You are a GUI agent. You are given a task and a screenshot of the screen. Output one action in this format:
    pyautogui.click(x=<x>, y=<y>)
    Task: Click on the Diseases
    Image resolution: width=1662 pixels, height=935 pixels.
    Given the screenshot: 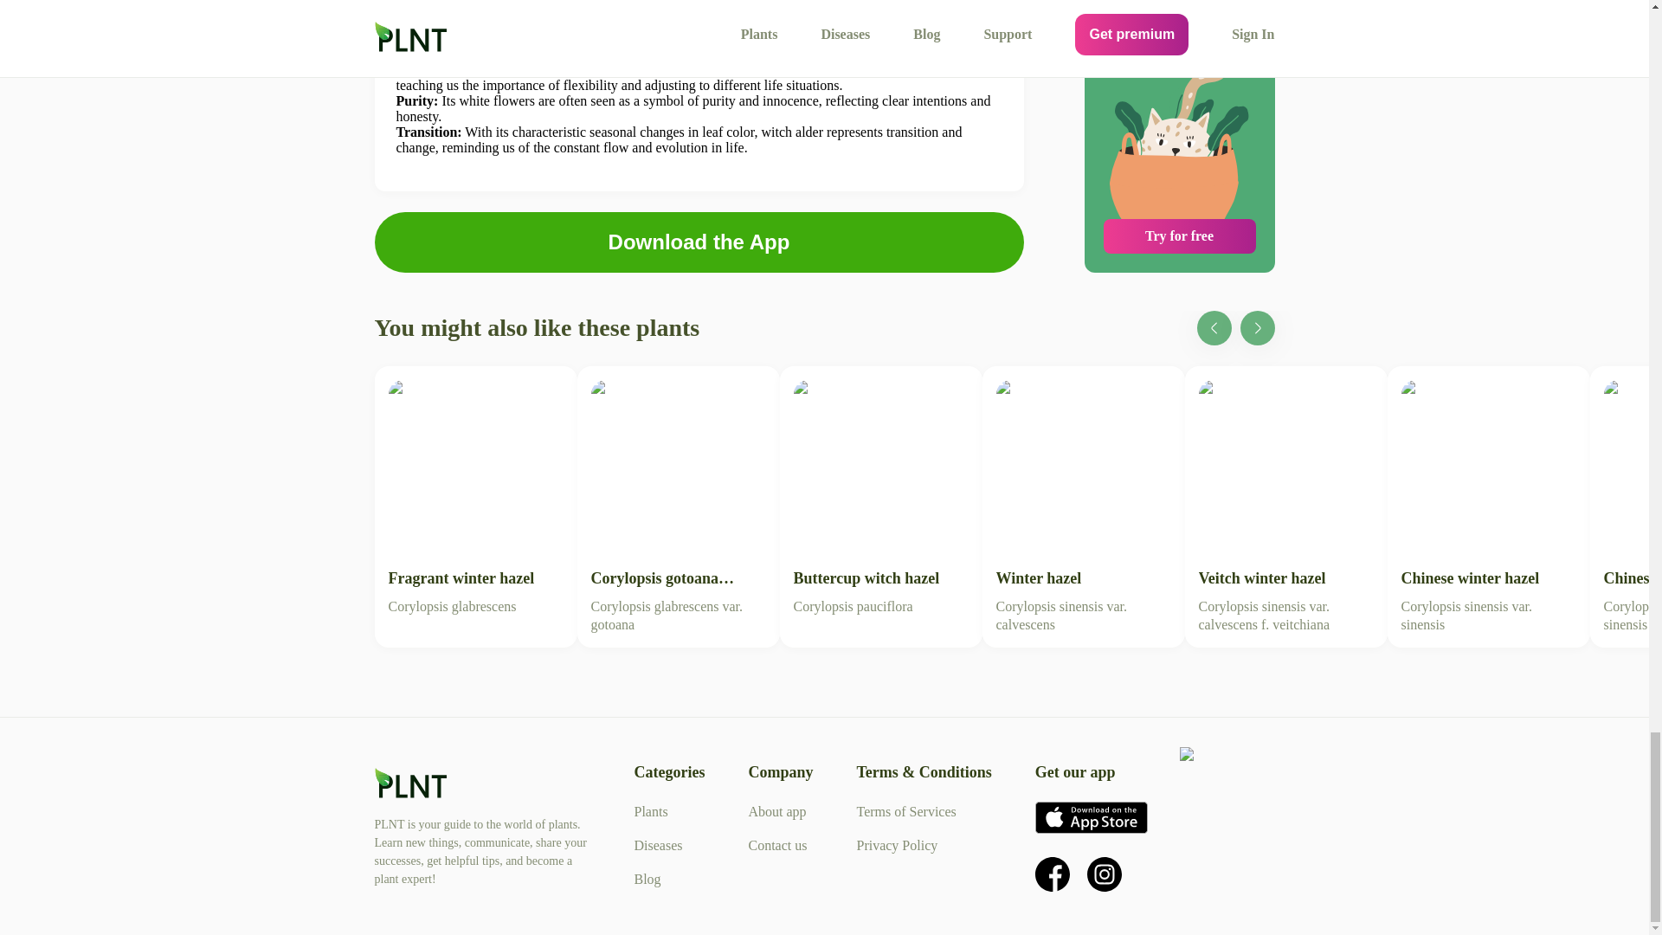 What is the action you would take?
    pyautogui.click(x=657, y=845)
    